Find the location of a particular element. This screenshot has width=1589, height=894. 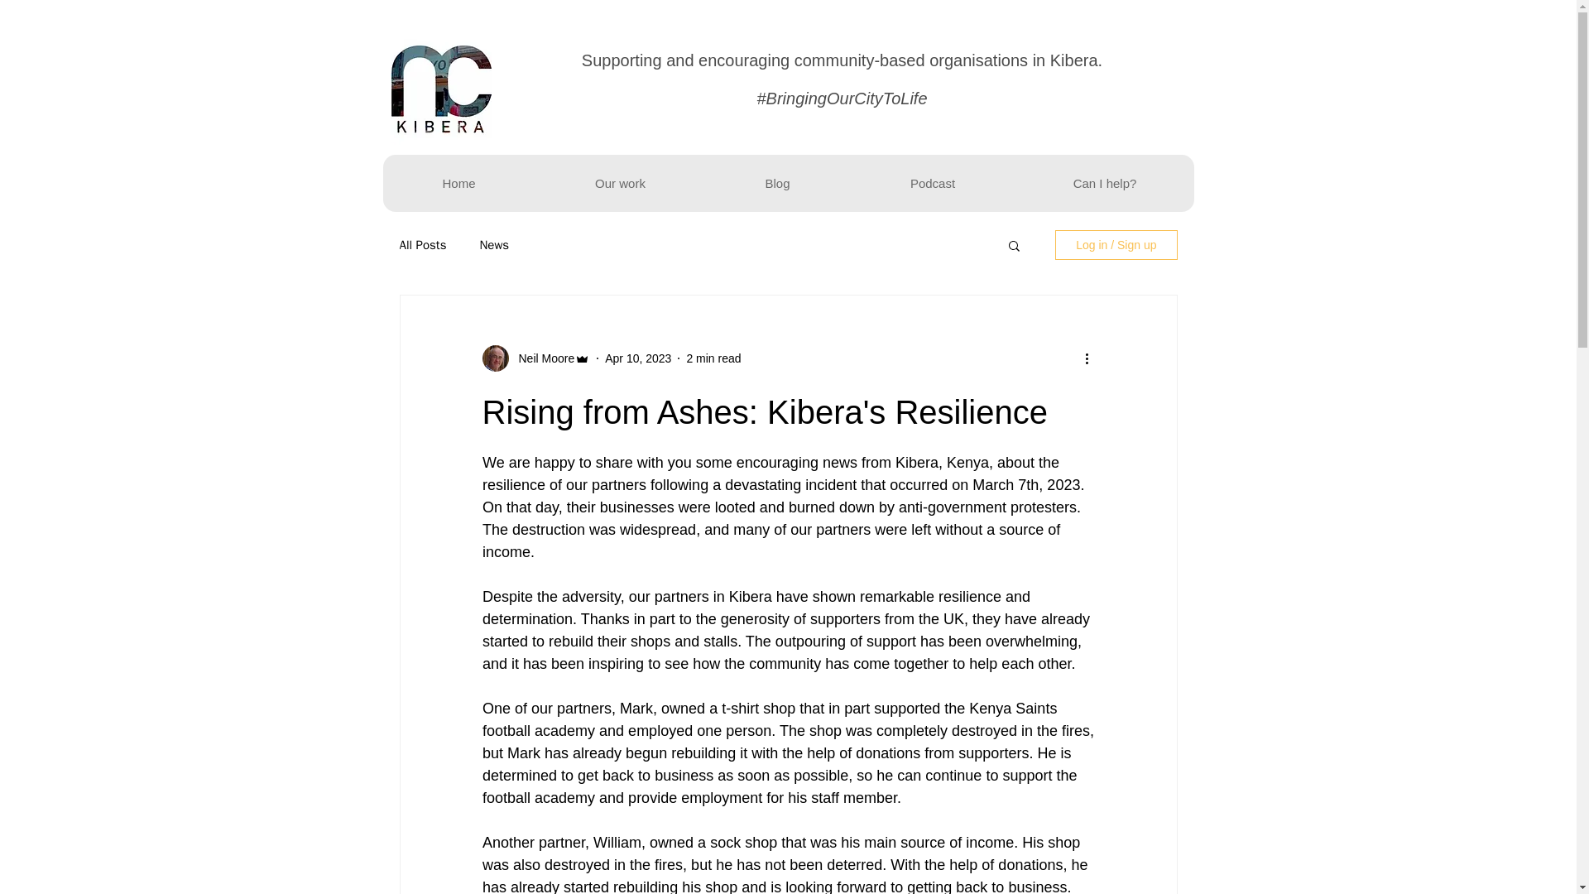

Apr 10, 2023 is located at coordinates (637, 358).